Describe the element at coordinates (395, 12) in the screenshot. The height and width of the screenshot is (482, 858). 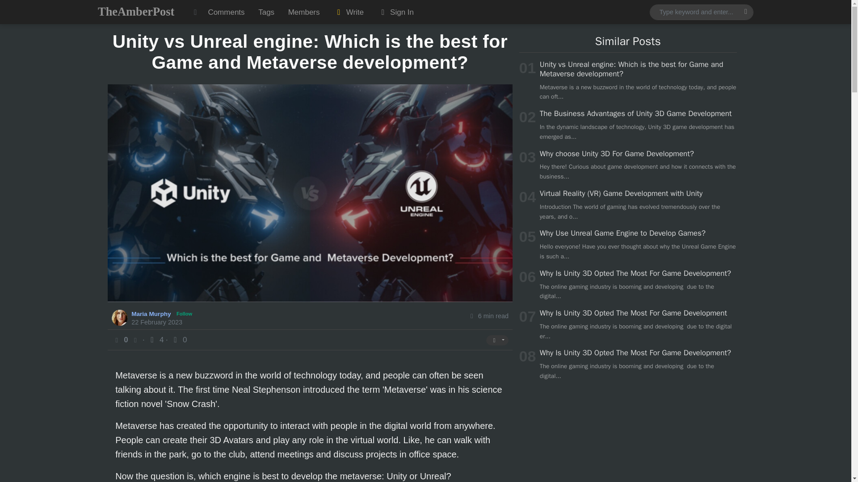
I see `Sign In` at that location.